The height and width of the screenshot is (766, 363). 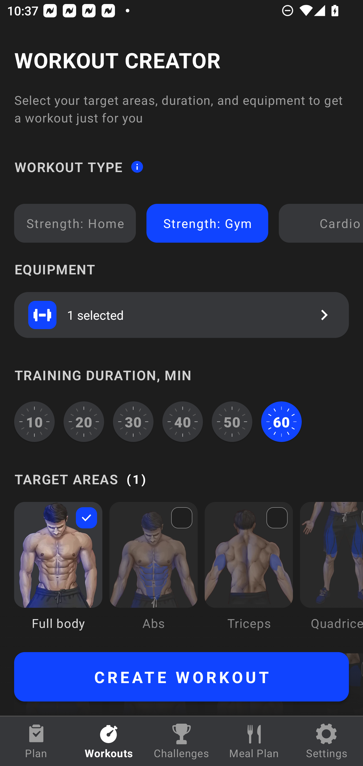 What do you see at coordinates (254, 741) in the screenshot?
I see ` Meal Plan ` at bounding box center [254, 741].